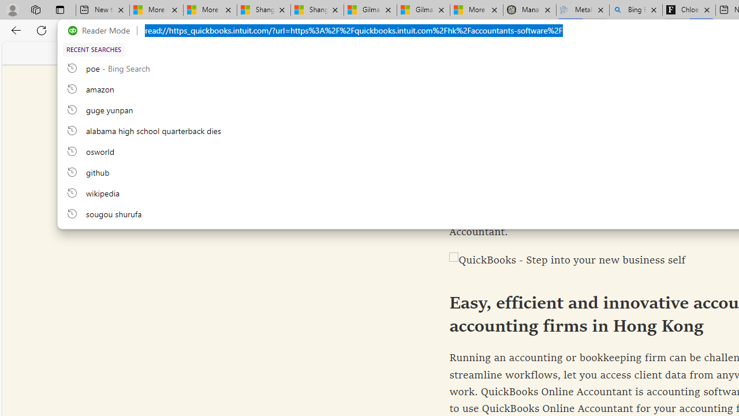 Image resolution: width=739 pixels, height=416 pixels. What do you see at coordinates (318, 10) in the screenshot?
I see `Shanghai, China weather forecast | Microsoft Weather` at bounding box center [318, 10].